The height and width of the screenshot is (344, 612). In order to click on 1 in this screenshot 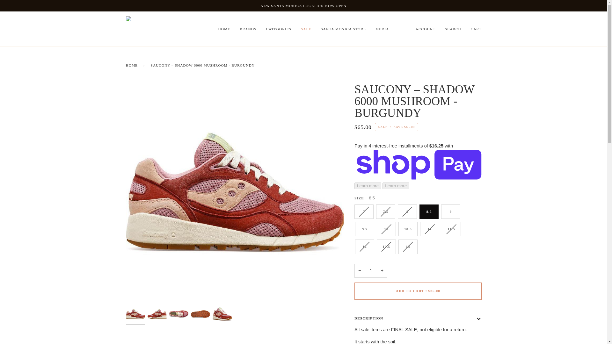, I will do `click(371, 271)`.